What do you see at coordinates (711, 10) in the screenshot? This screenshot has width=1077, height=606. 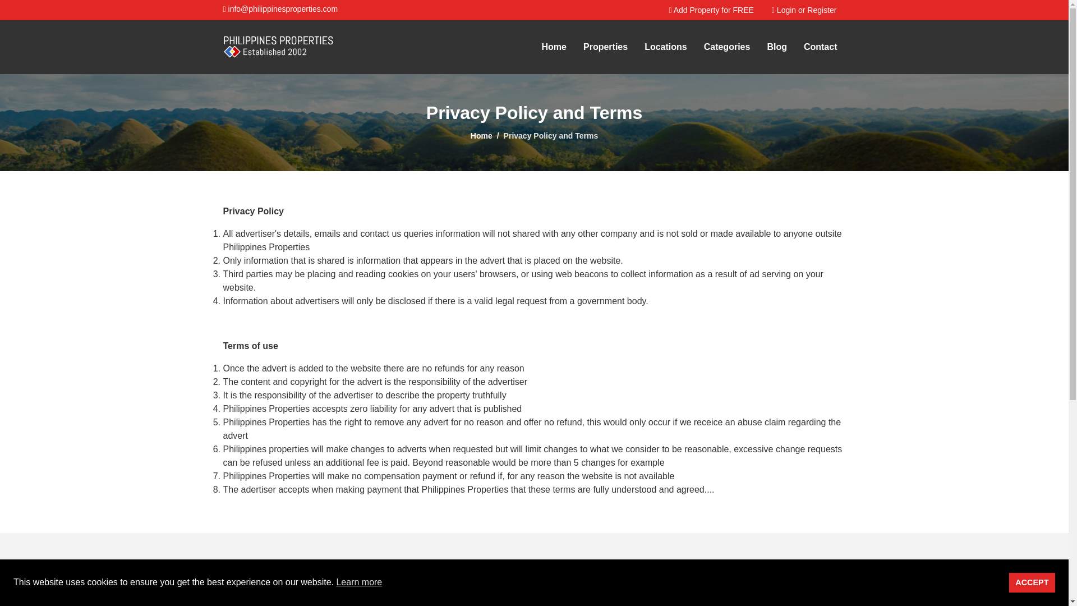 I see `Add Property for FREE` at bounding box center [711, 10].